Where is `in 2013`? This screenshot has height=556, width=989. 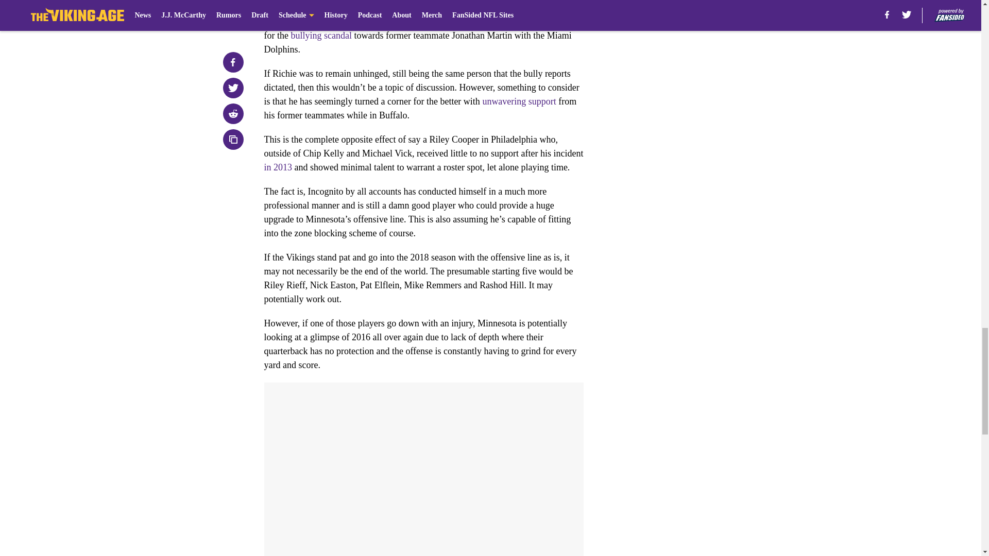
in 2013 is located at coordinates (278, 167).